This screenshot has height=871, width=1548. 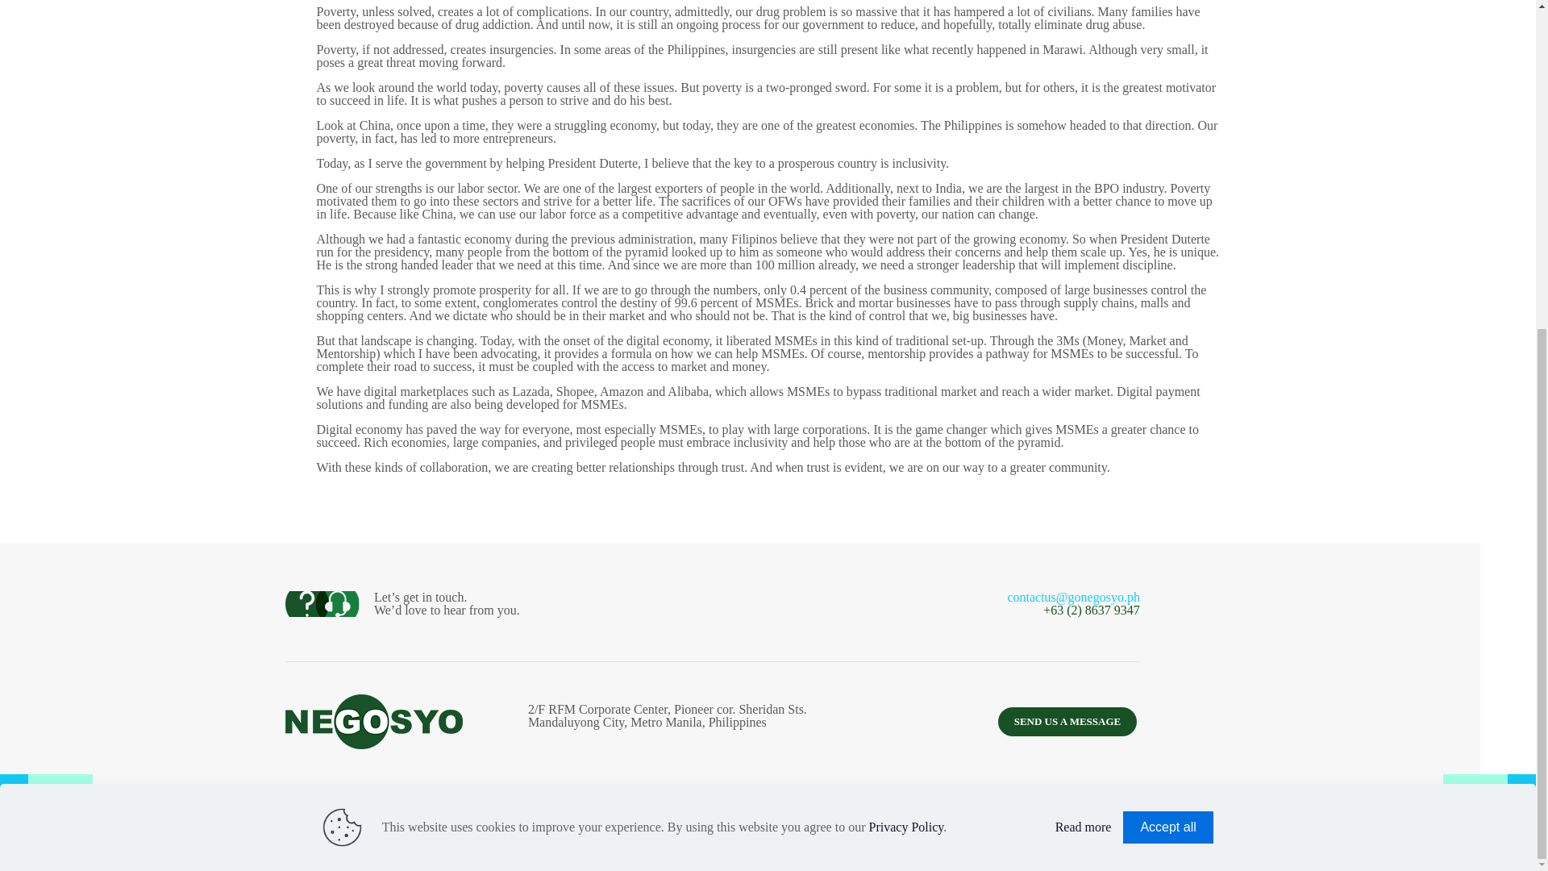 I want to click on Privacy Policy, so click(x=906, y=306).